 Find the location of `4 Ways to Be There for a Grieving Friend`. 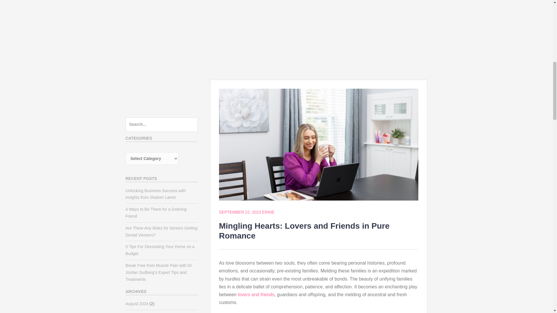

4 Ways to Be There for a Grieving Friend is located at coordinates (156, 212).